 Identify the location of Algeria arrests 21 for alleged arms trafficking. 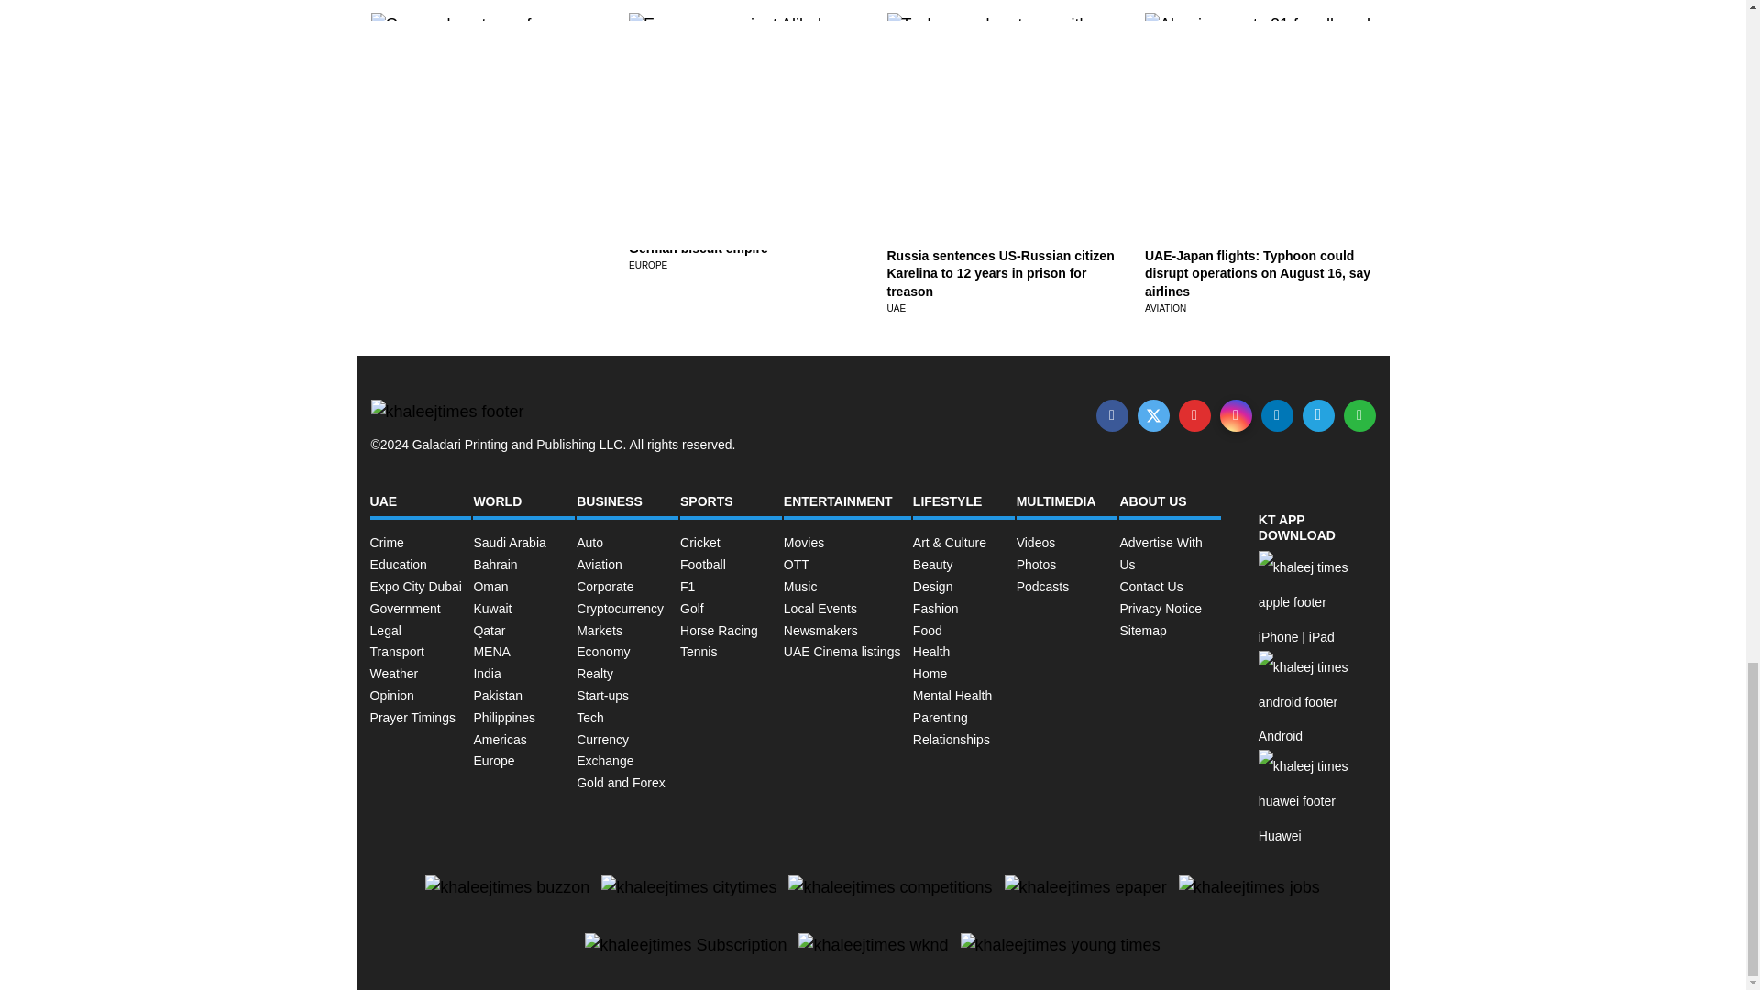
(1250, 88).